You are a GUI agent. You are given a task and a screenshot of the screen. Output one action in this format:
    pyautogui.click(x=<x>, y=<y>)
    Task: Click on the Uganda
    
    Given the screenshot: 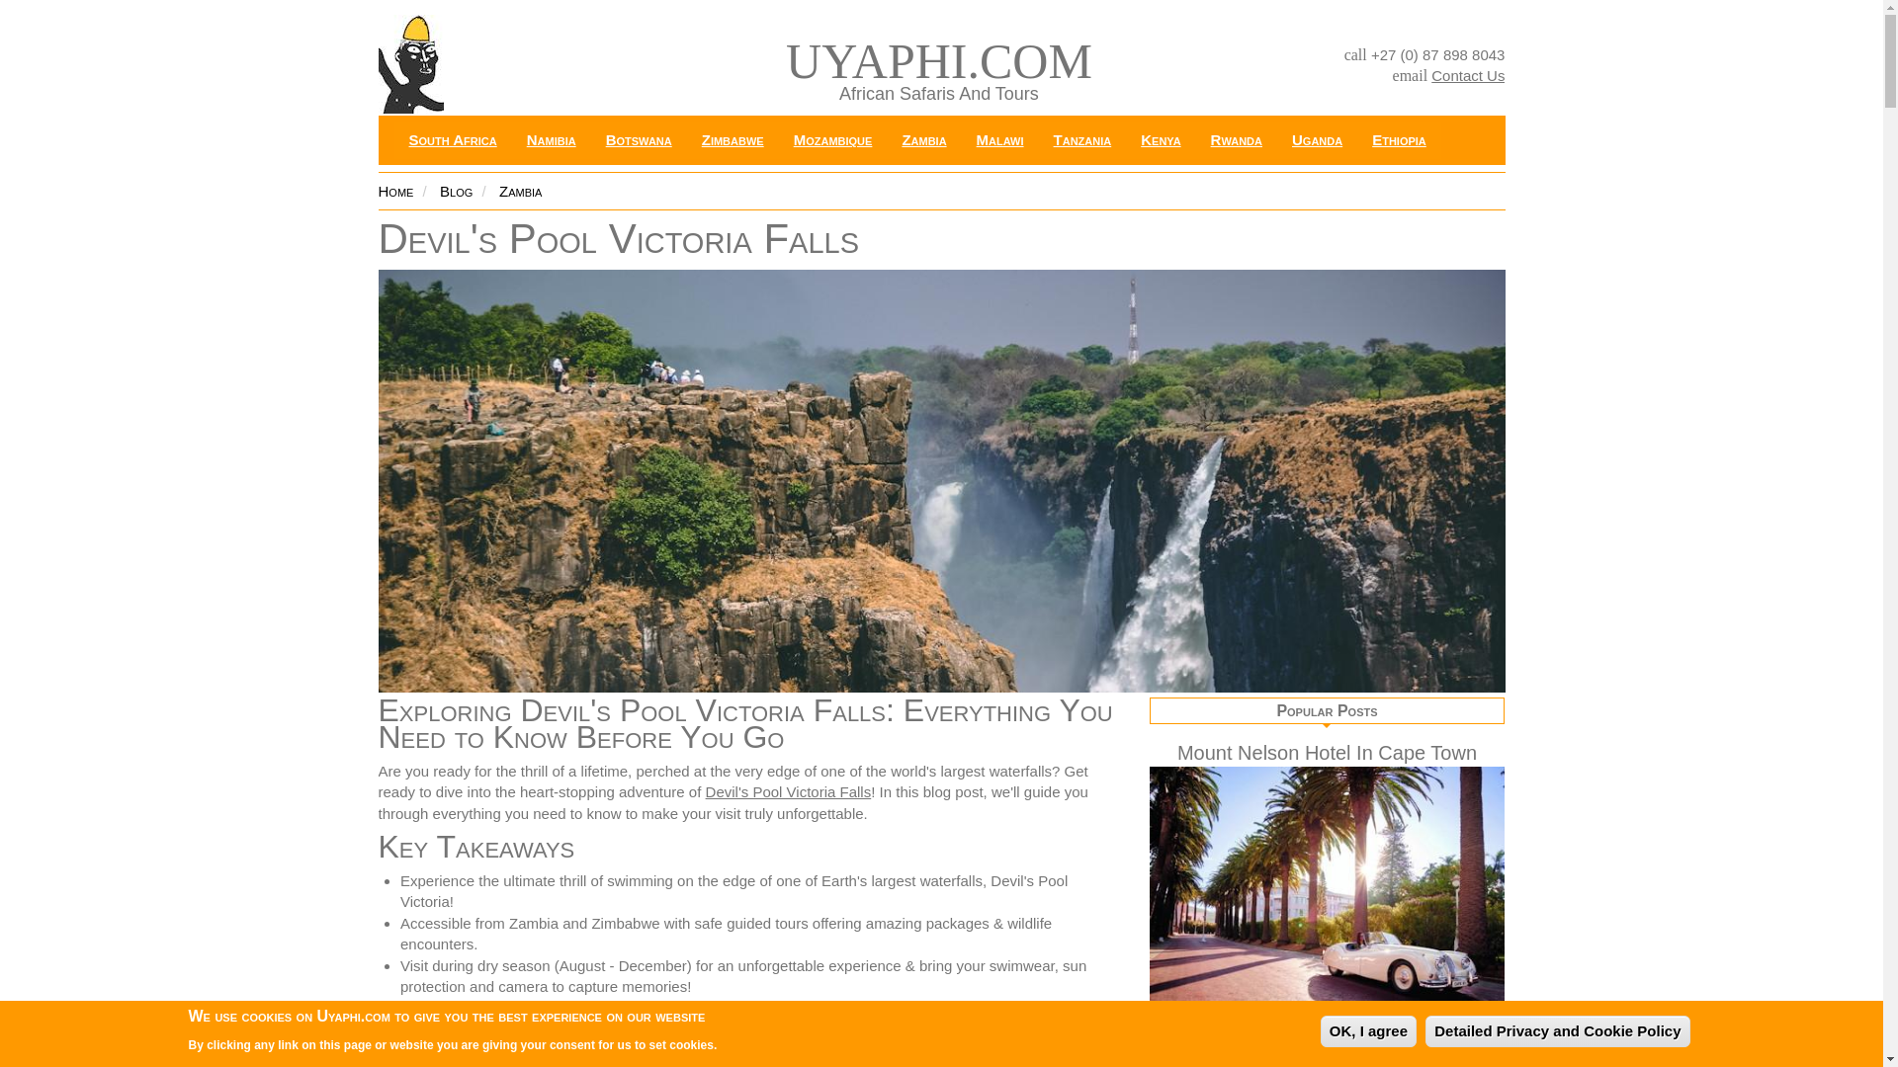 What is the action you would take?
    pyautogui.click(x=1317, y=140)
    